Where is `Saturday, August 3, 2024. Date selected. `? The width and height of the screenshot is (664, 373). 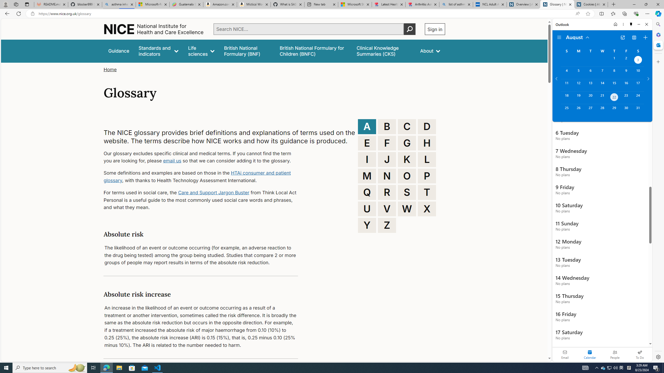 Saturday, August 3, 2024. Date selected.  is located at coordinates (638, 60).